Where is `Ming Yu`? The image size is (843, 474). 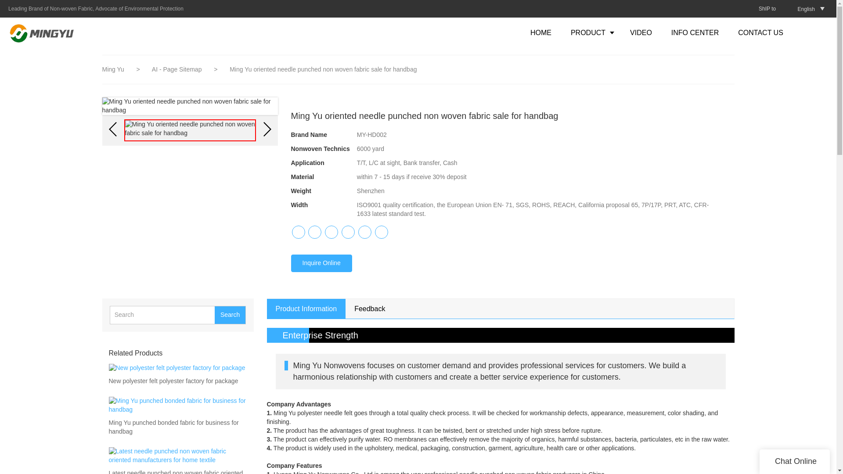
Ming Yu is located at coordinates (113, 69).